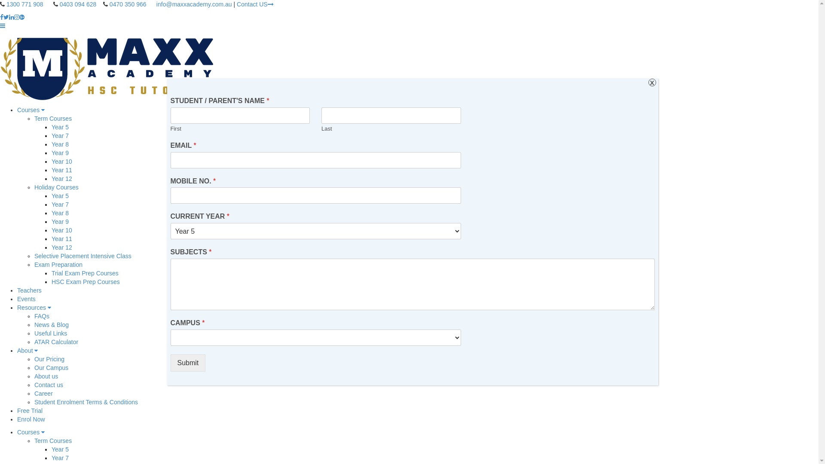  What do you see at coordinates (56, 342) in the screenshot?
I see `ATAR Calculator` at bounding box center [56, 342].